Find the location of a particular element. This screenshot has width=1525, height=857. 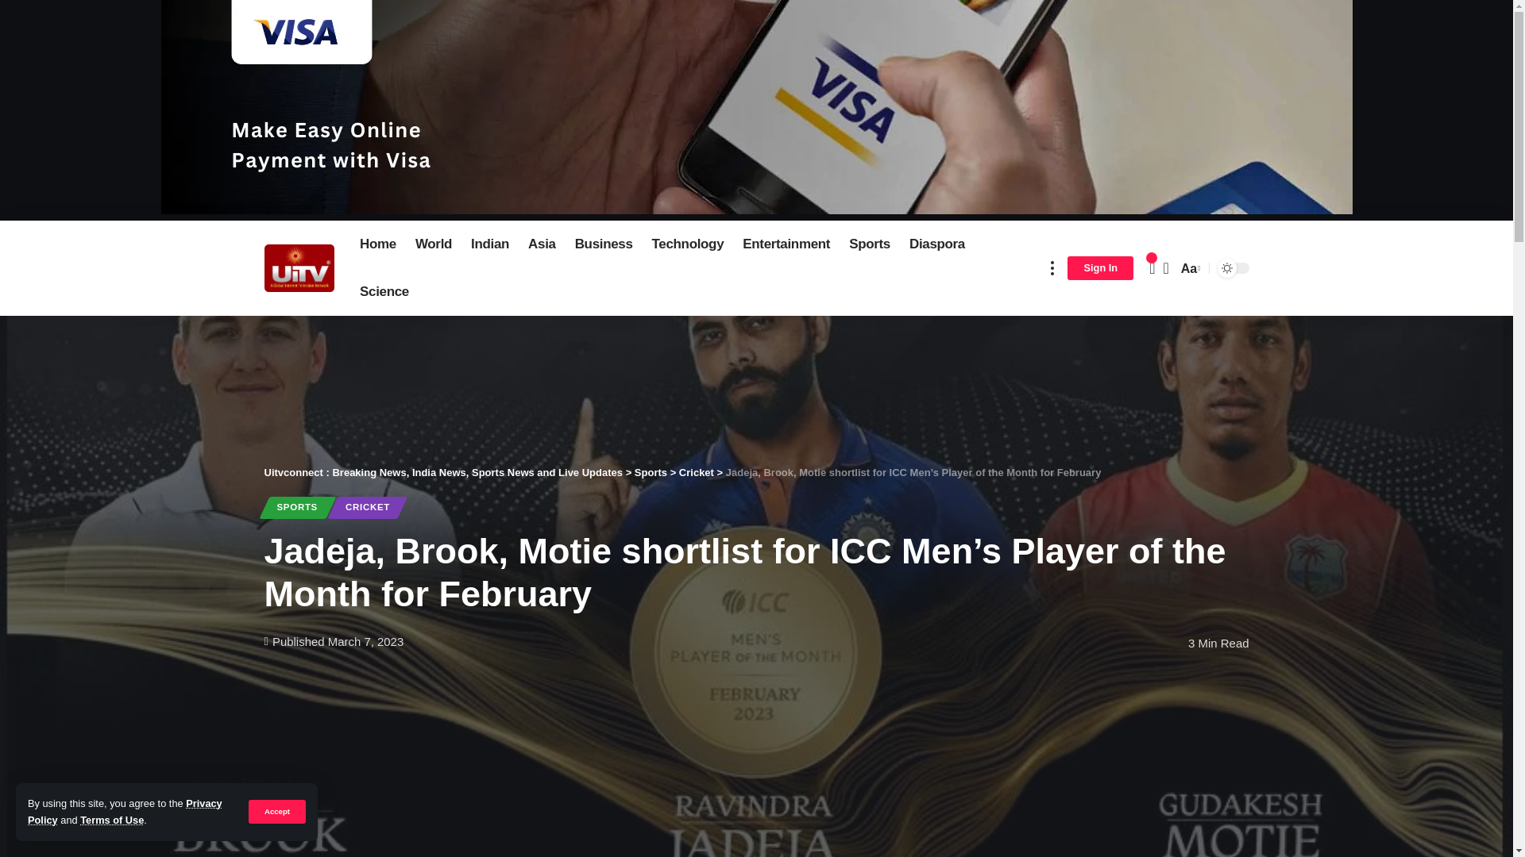

Business is located at coordinates (604, 244).